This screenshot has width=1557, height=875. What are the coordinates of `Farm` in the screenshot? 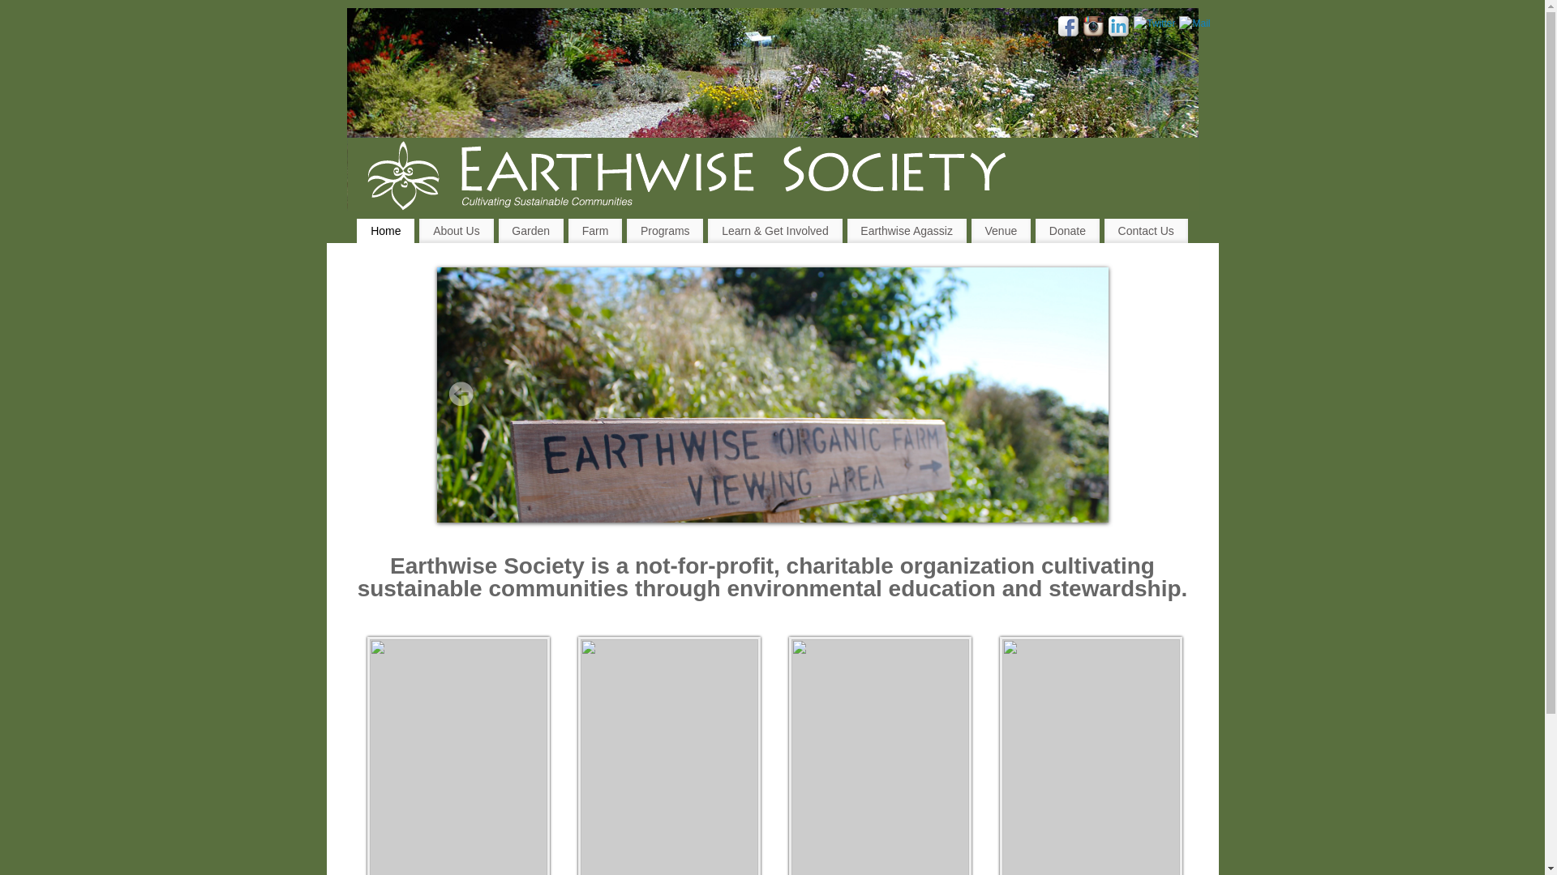 It's located at (595, 231).